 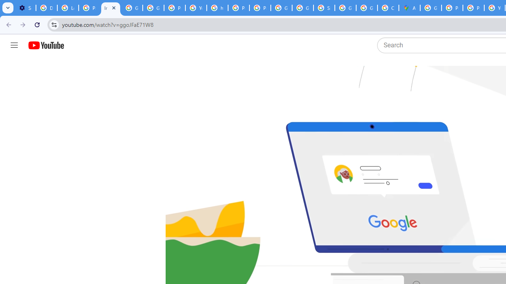 What do you see at coordinates (25, 8) in the screenshot?
I see `Settings - Performance` at bounding box center [25, 8].